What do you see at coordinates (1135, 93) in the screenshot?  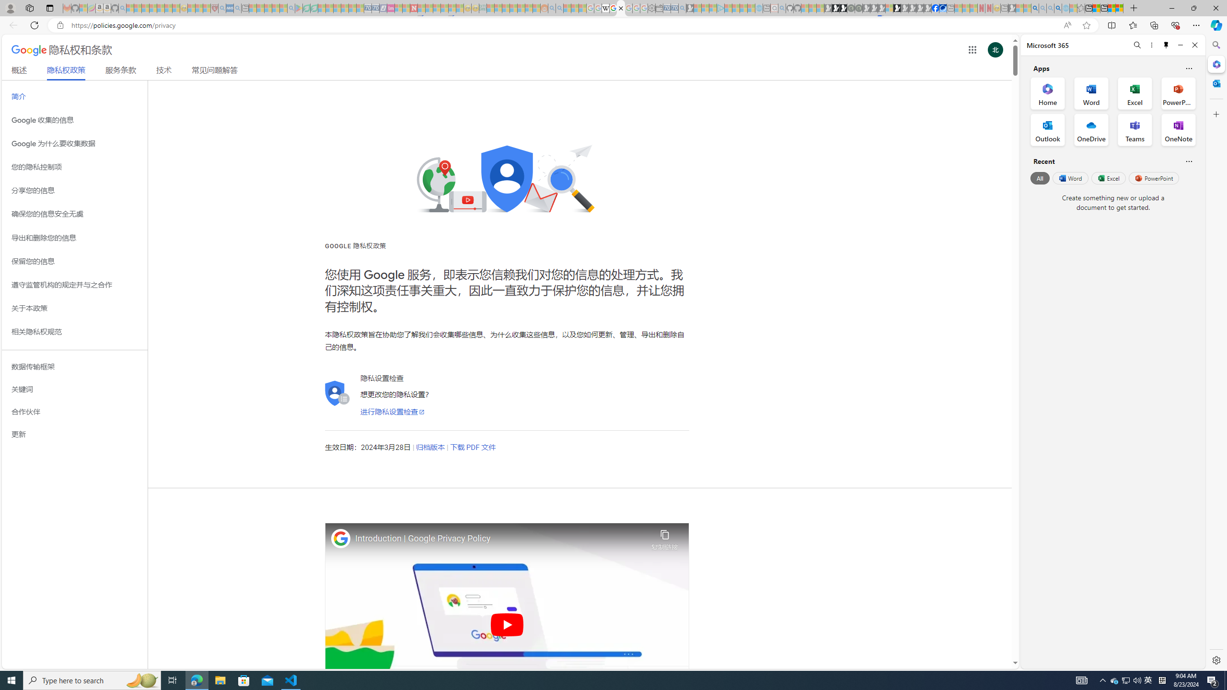 I see `Excel Office App` at bounding box center [1135, 93].